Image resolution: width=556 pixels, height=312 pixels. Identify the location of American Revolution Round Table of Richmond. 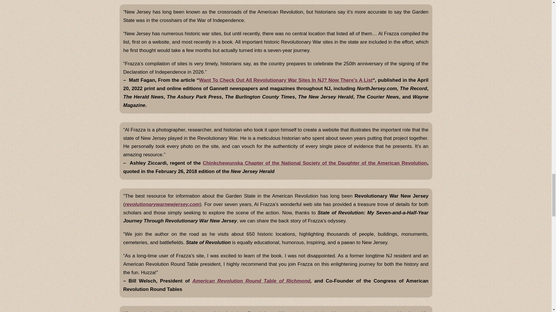
(251, 281).